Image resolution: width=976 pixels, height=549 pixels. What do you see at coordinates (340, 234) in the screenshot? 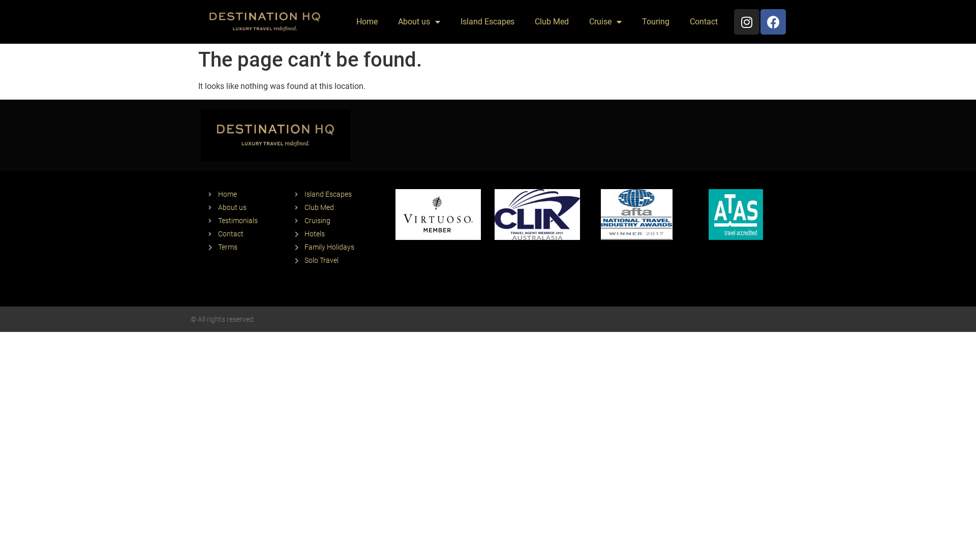
I see `Hotels` at bounding box center [340, 234].